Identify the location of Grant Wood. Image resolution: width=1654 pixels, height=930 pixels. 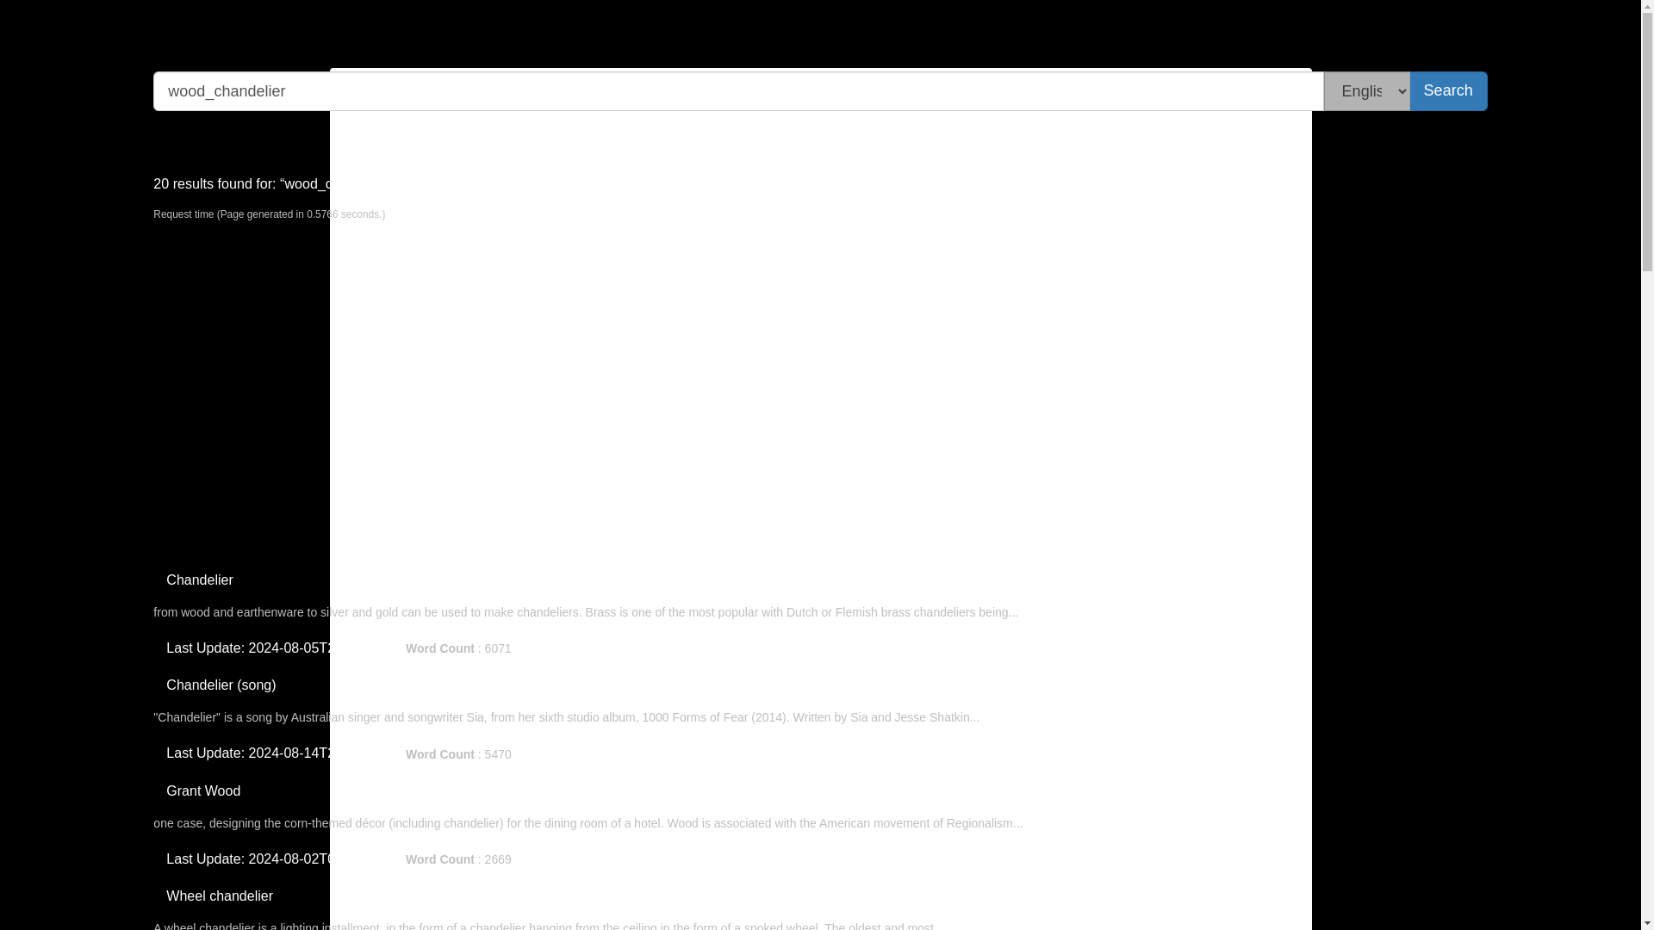
(203, 790).